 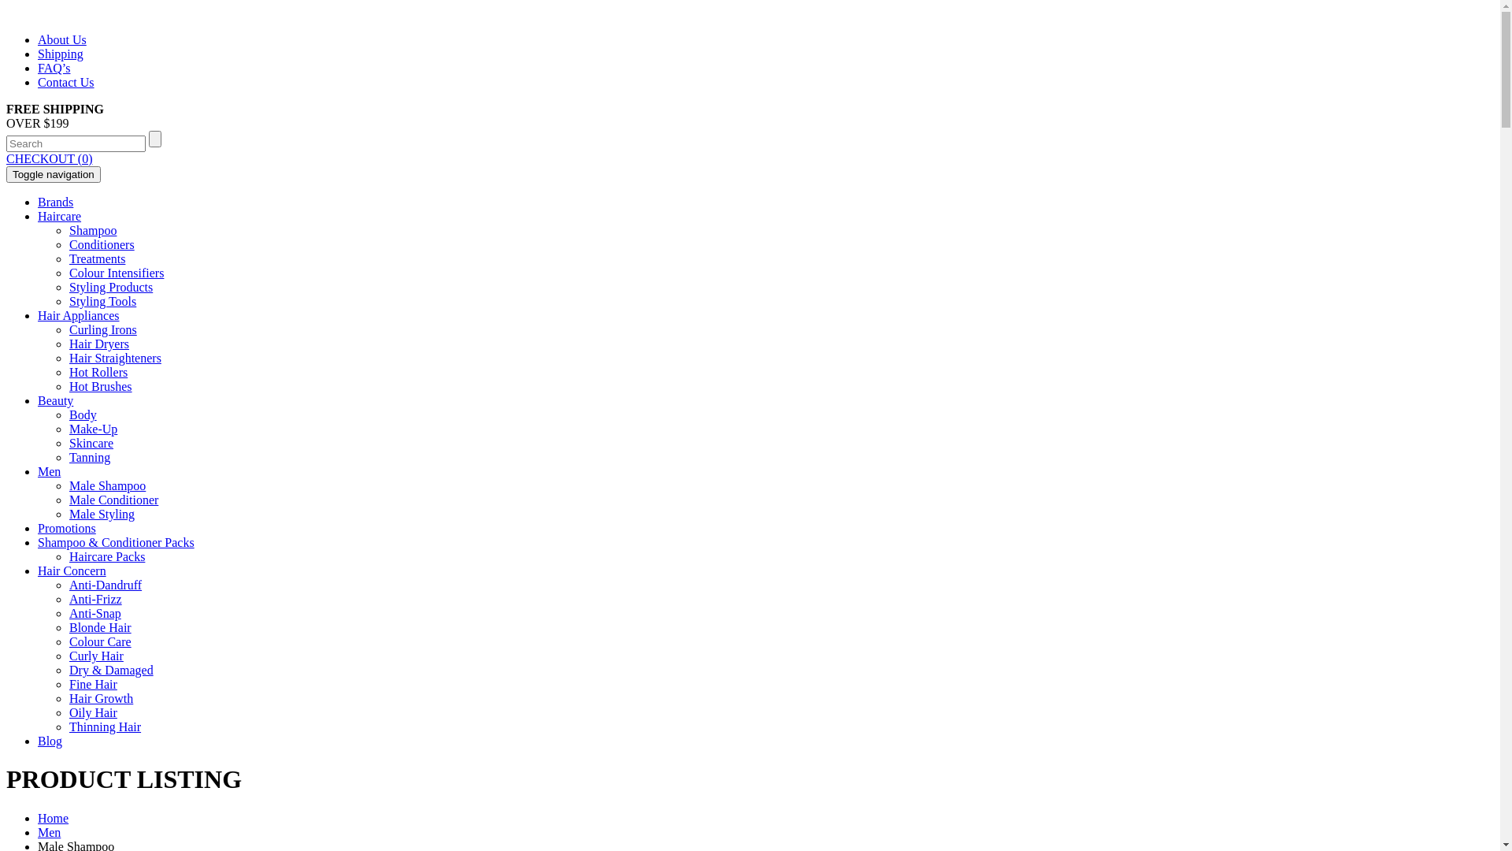 I want to click on Shampoo & Conditioner Packs, so click(x=116, y=542).